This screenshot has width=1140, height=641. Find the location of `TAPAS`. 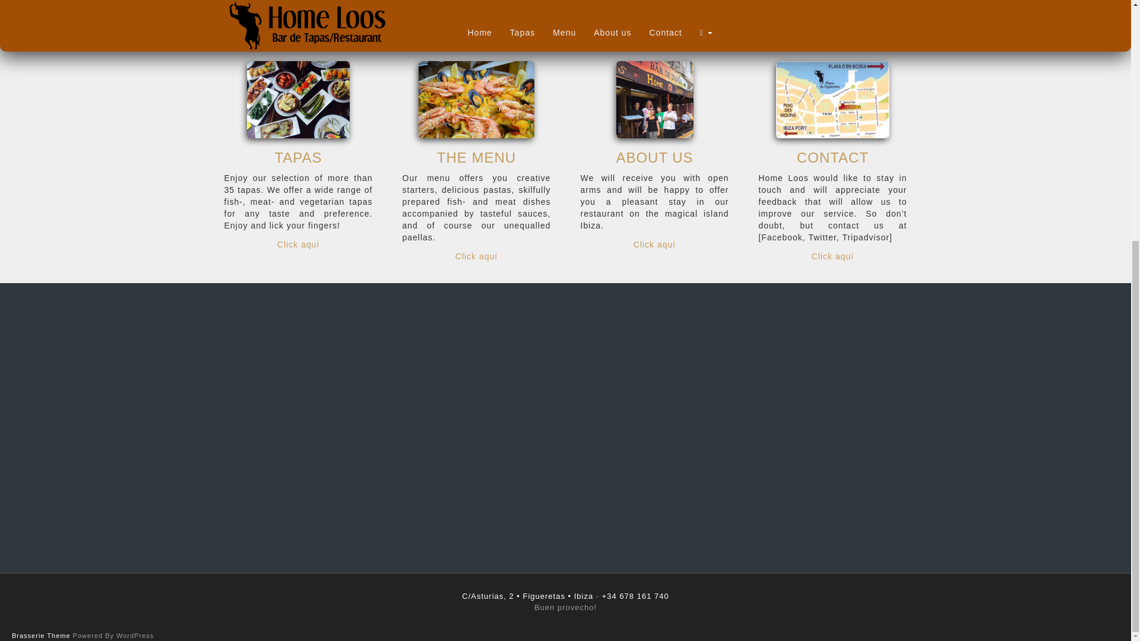

TAPAS is located at coordinates (298, 157).